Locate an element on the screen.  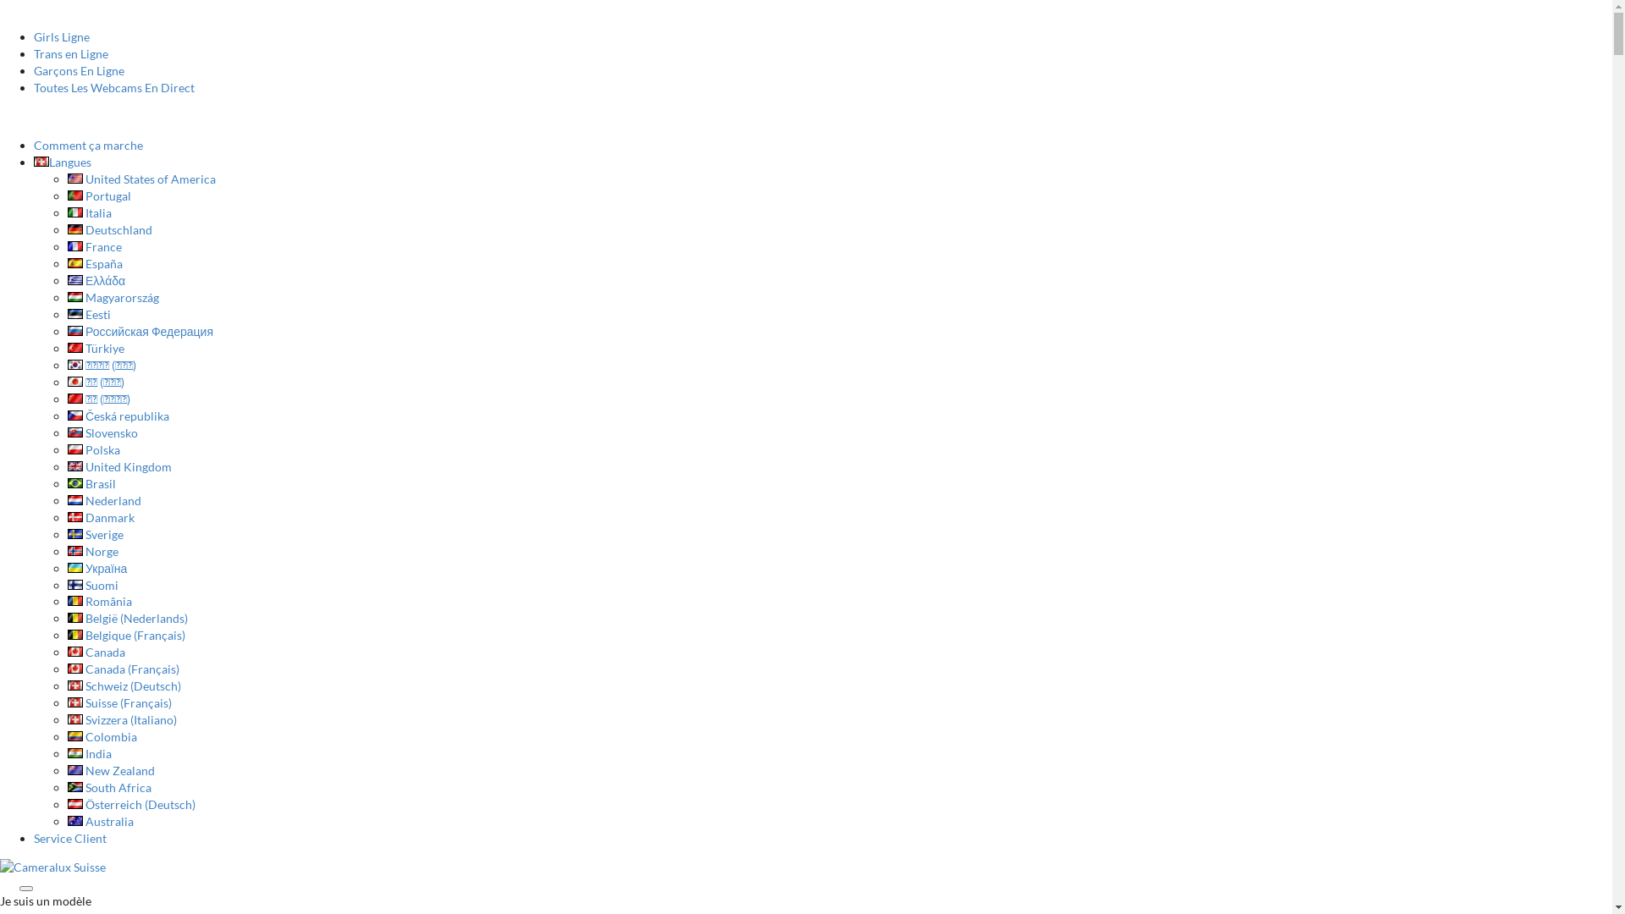
Australia is located at coordinates (101, 821).